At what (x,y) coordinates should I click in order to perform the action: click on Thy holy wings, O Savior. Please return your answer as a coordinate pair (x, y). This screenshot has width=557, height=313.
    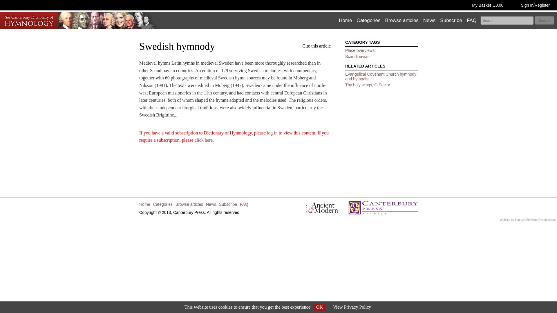
    Looking at the image, I should click on (368, 85).